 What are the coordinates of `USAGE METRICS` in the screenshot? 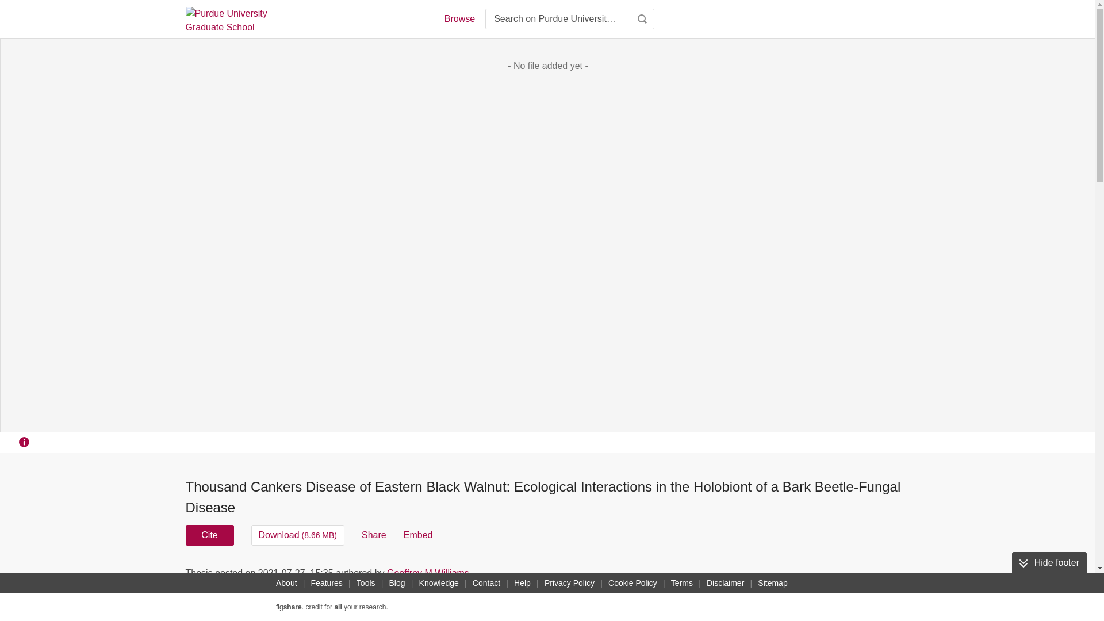 It's located at (741, 576).